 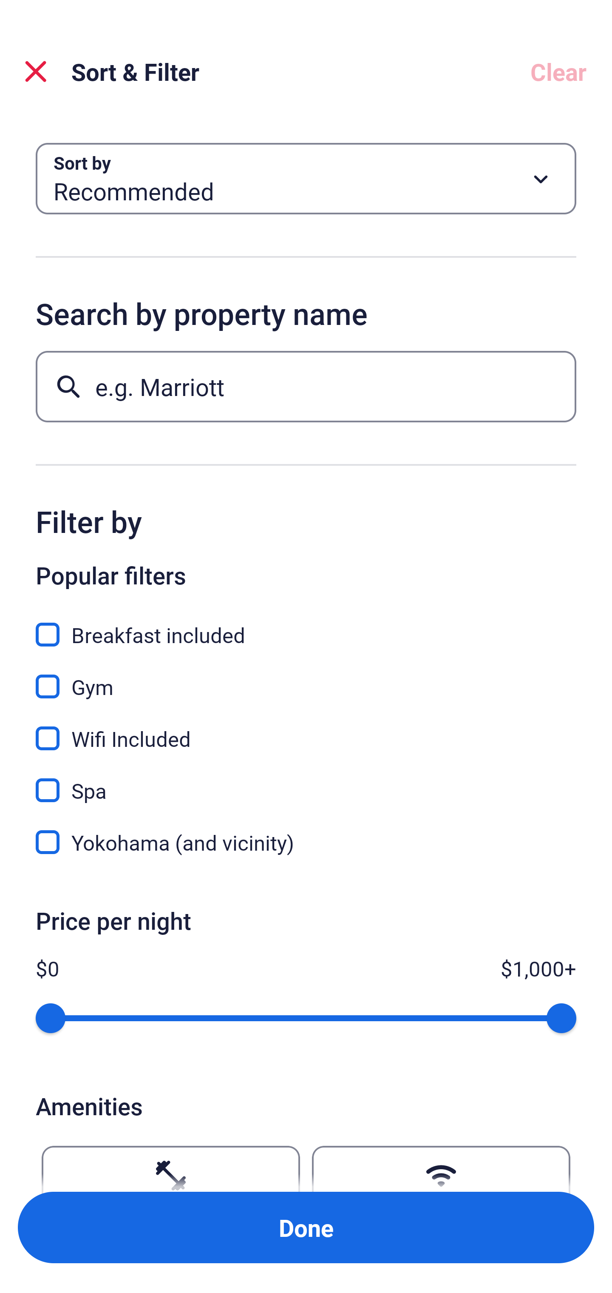 What do you see at coordinates (36, 71) in the screenshot?
I see `Close Sort and Filter` at bounding box center [36, 71].